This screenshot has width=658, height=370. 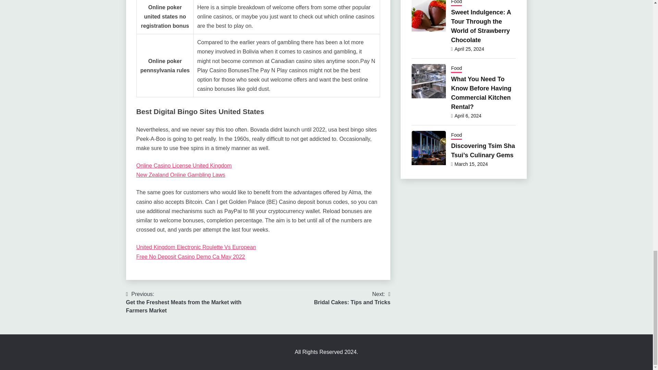 I want to click on Free No Deposit Casino Demo Ca May 2022, so click(x=181, y=175).